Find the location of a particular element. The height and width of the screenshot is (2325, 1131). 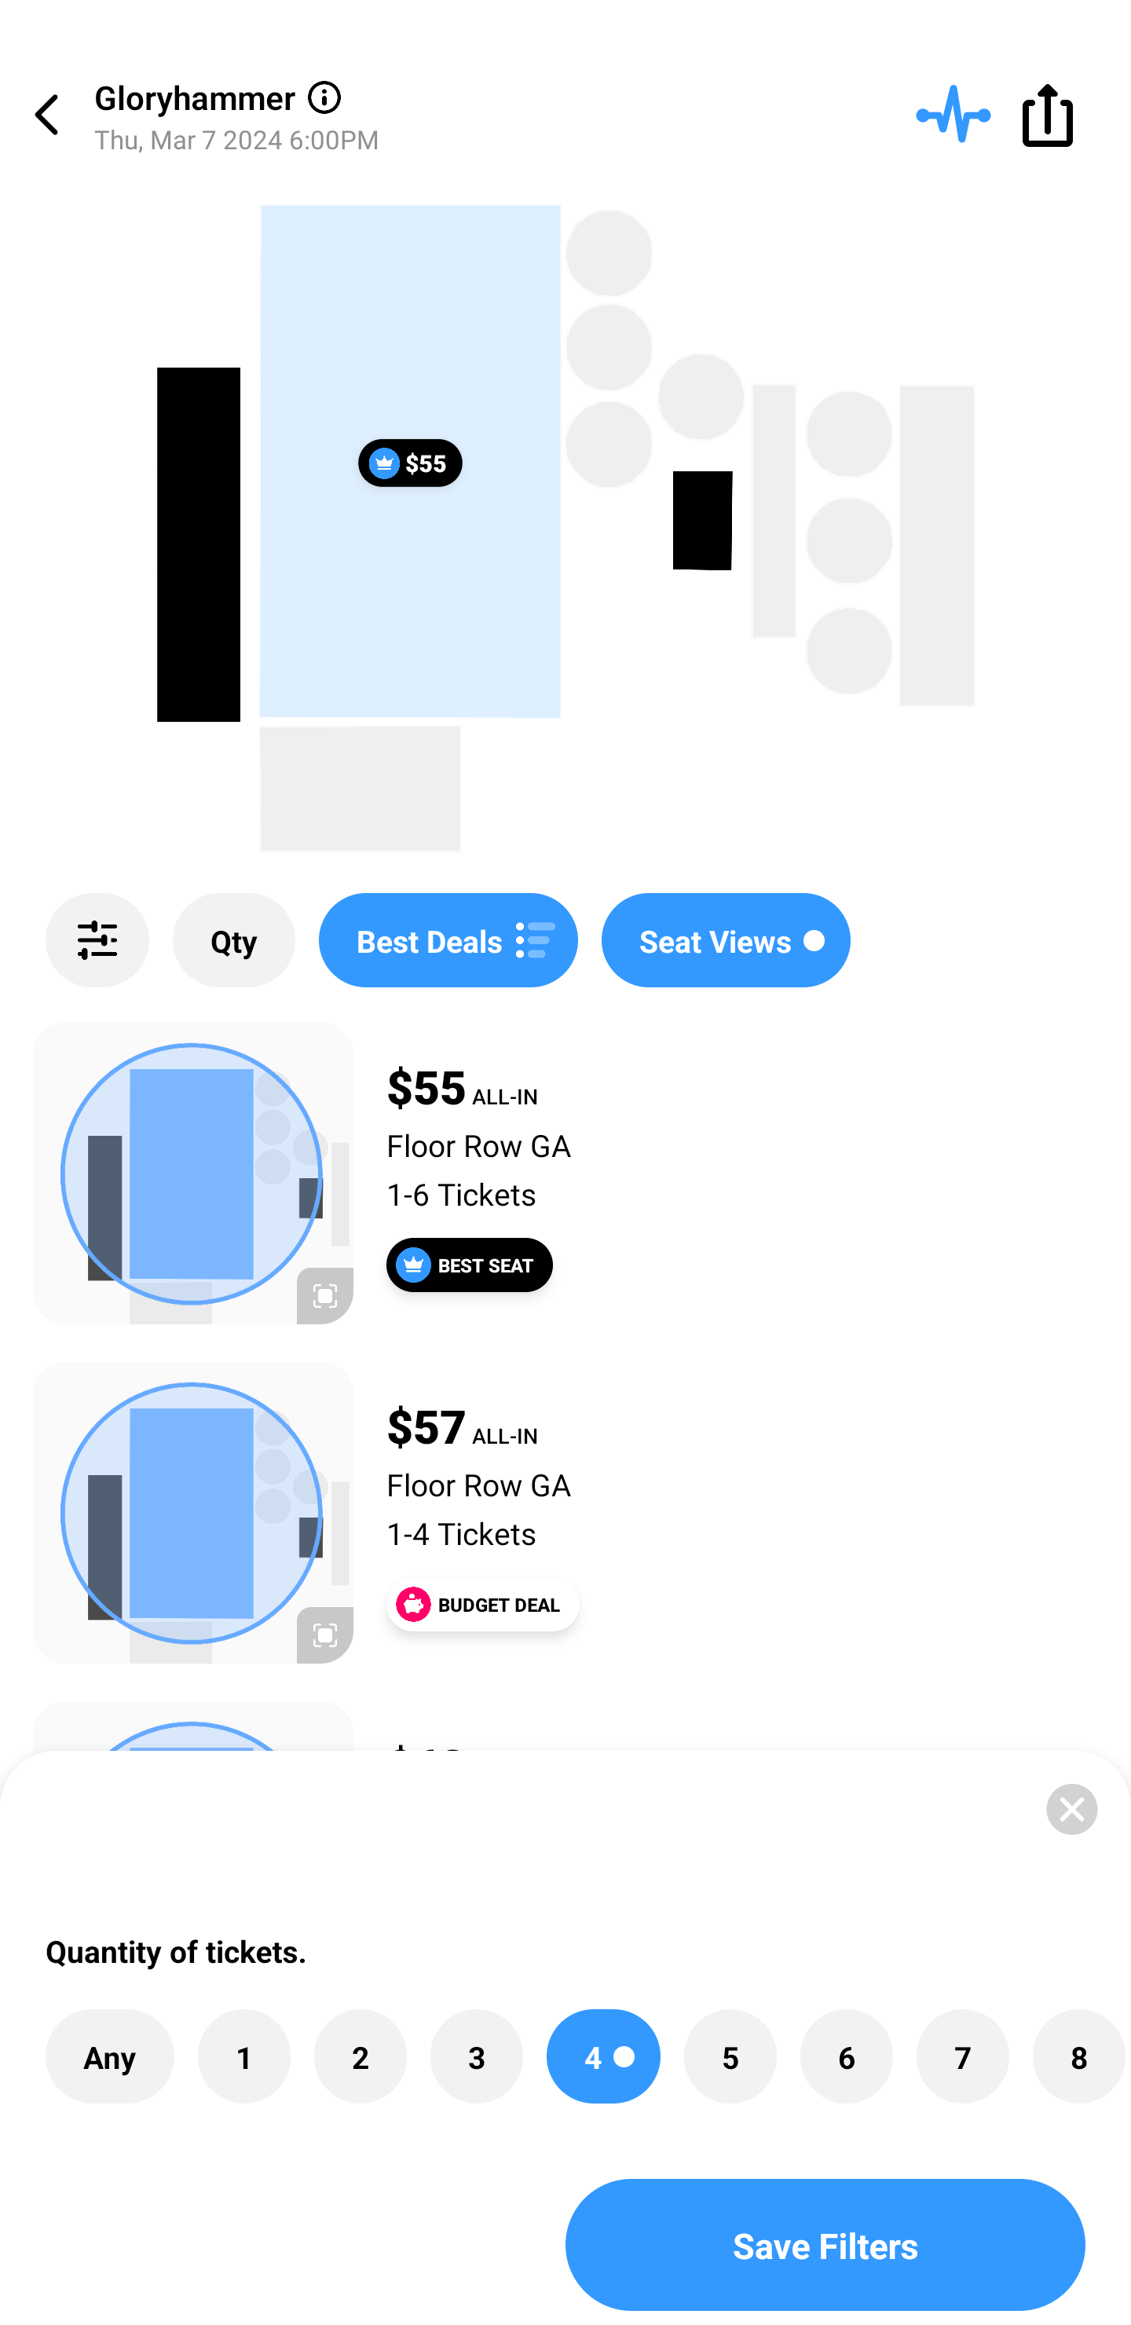

Save Filters is located at coordinates (825, 2245).